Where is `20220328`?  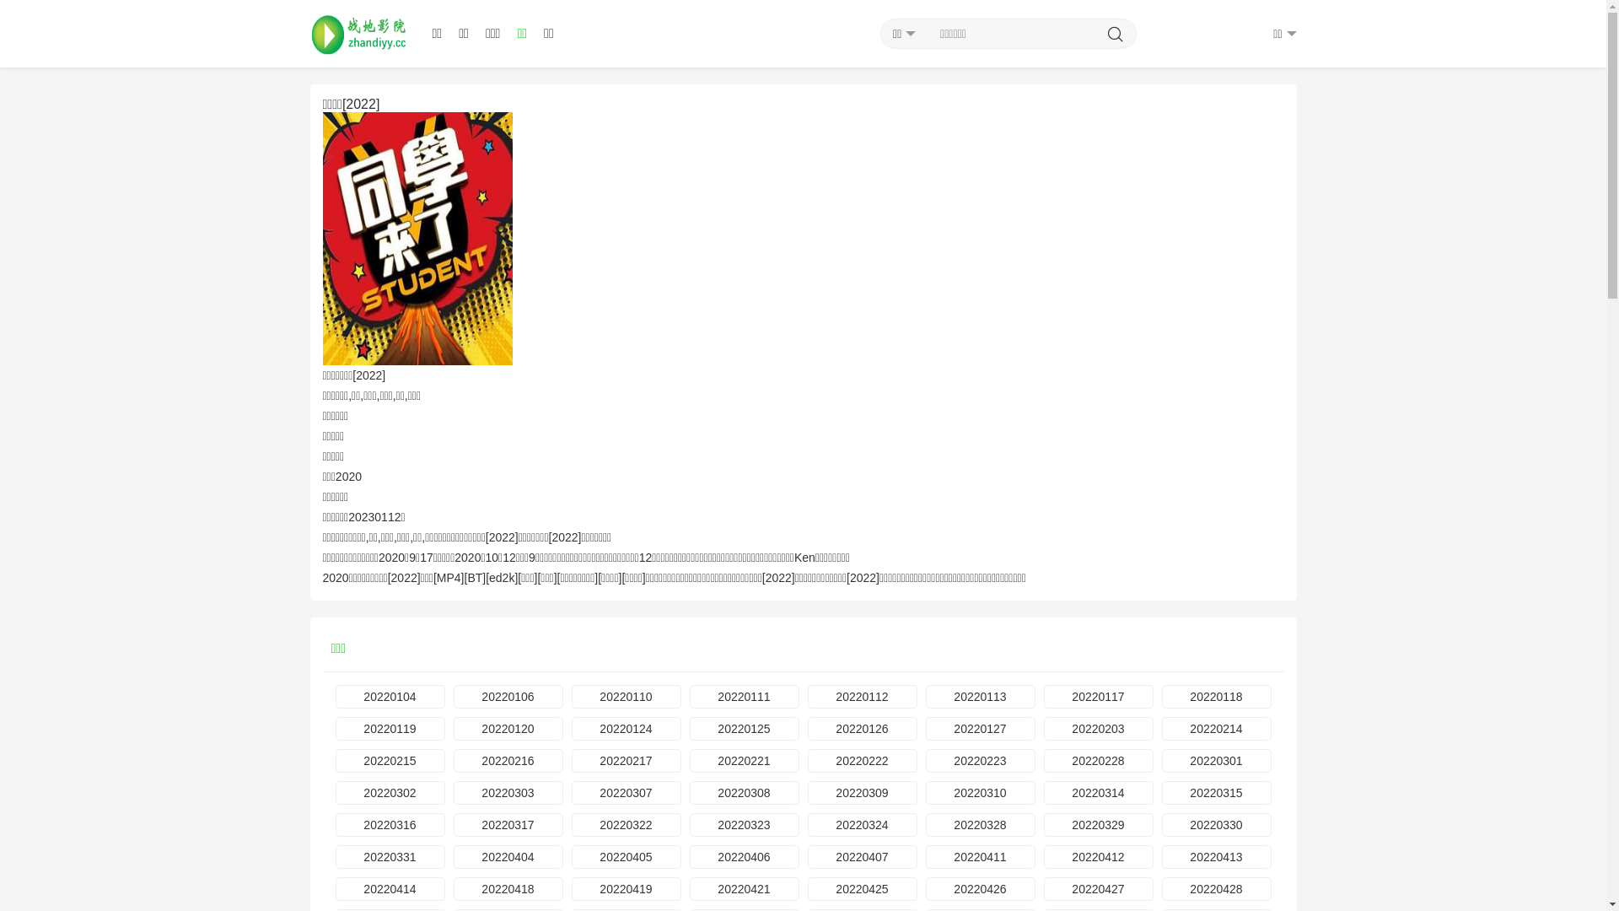
20220328 is located at coordinates (981, 825).